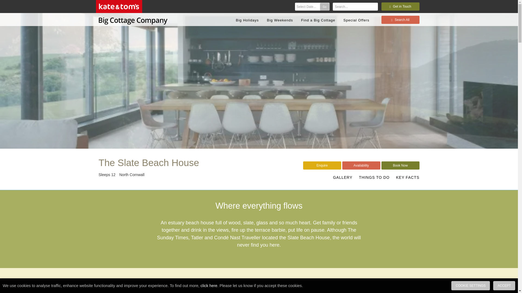 This screenshot has width=522, height=293. I want to click on The Big Cottage Company, so click(133, 20).